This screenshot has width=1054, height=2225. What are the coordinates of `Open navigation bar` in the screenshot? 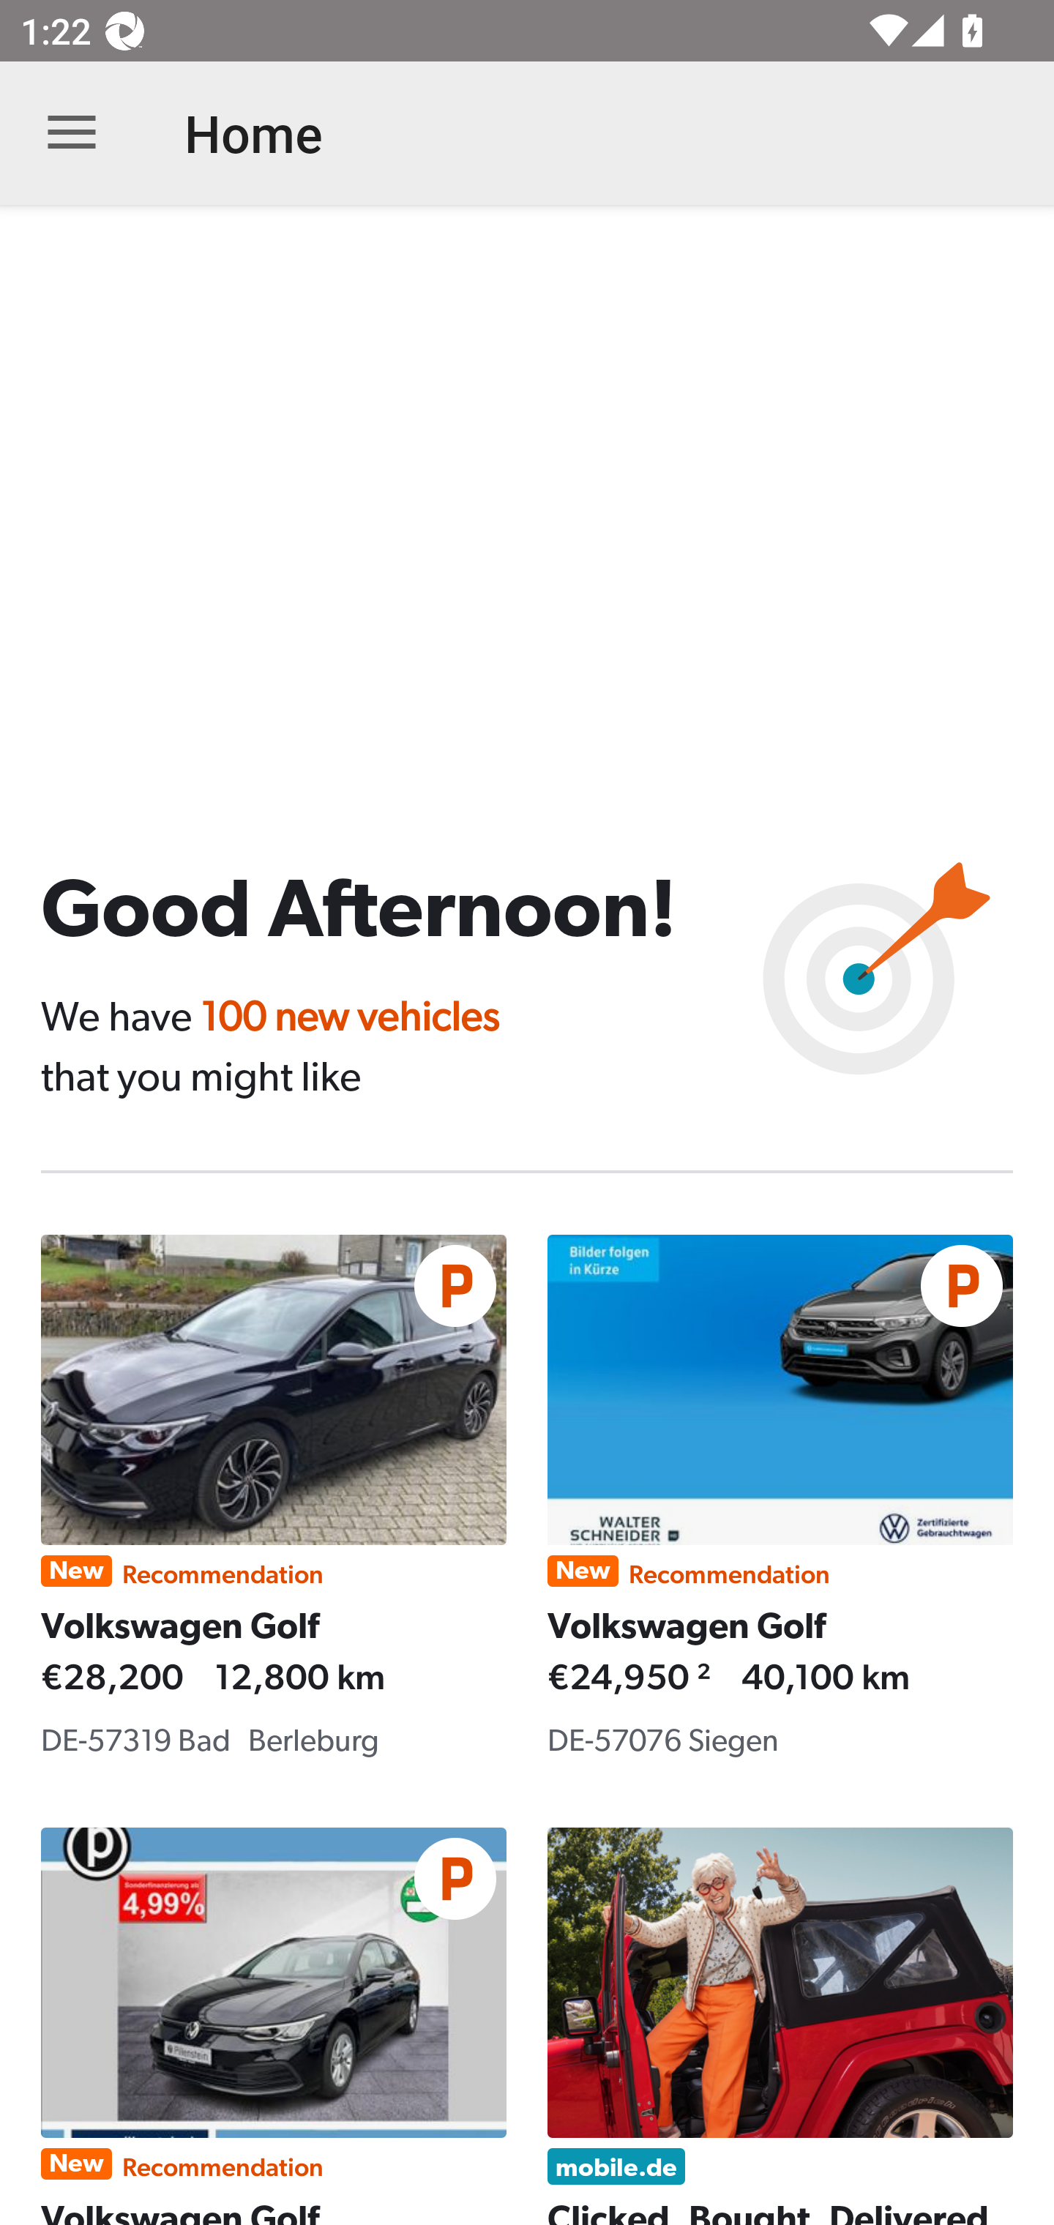 It's located at (72, 133).